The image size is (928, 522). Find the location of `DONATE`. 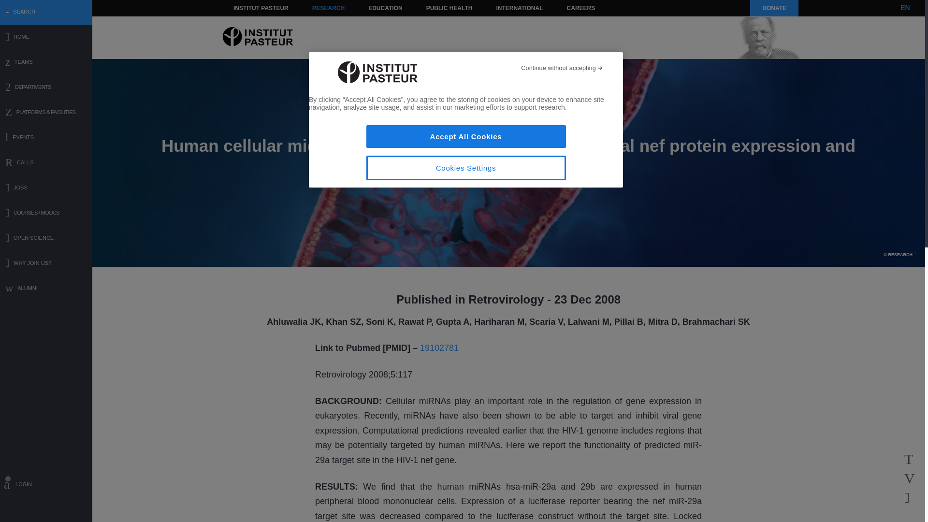

DONATE is located at coordinates (774, 8).